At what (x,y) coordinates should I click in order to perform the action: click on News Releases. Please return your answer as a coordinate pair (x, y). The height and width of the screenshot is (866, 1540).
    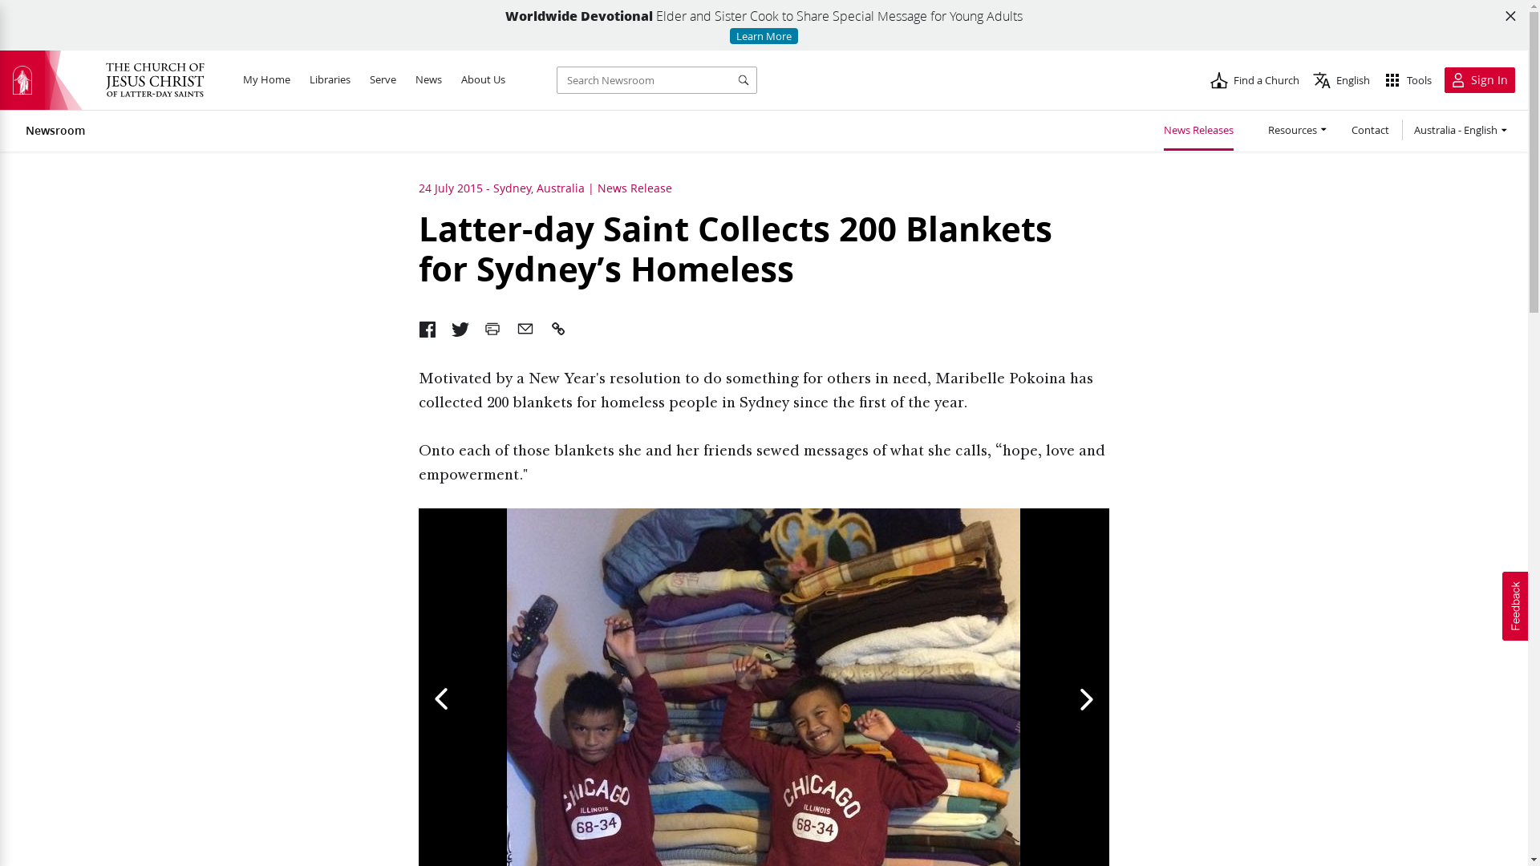
    Looking at the image, I should click on (1198, 132).